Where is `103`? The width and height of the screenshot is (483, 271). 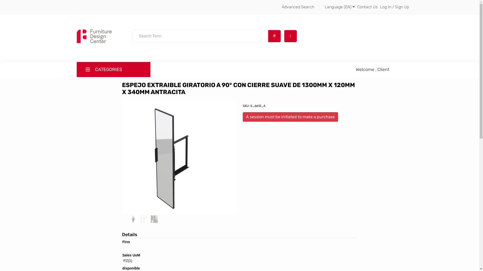
103 is located at coordinates (118, 132).